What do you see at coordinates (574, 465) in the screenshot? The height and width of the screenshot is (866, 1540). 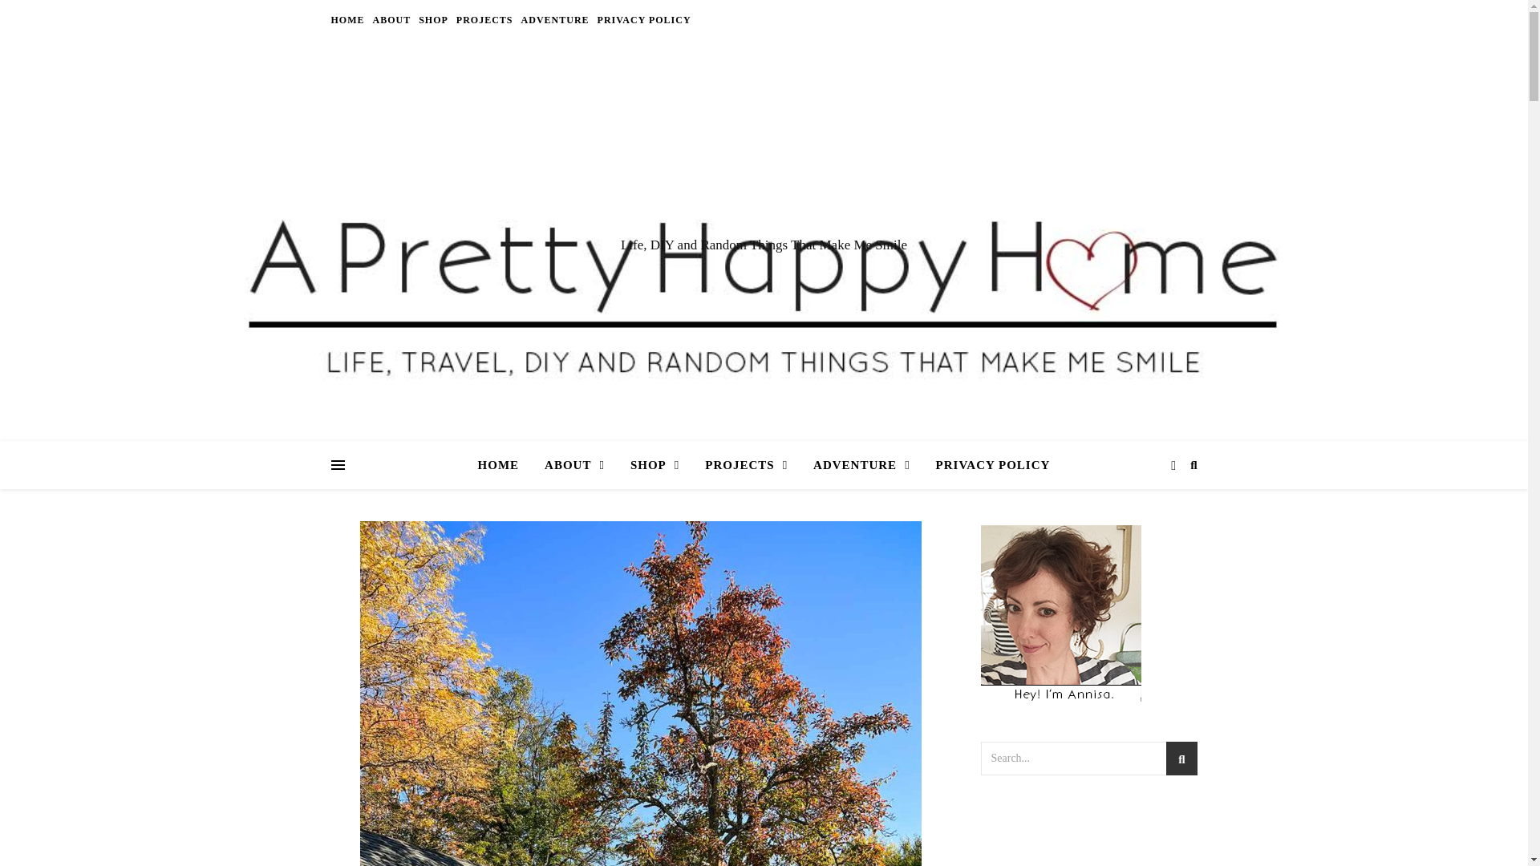 I see `ABOUT` at bounding box center [574, 465].